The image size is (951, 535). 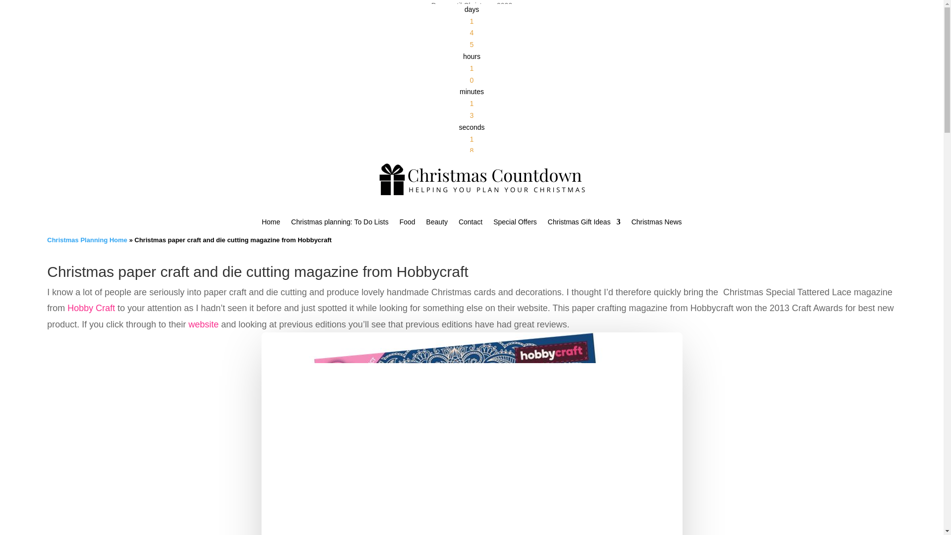 What do you see at coordinates (470, 224) in the screenshot?
I see `Contact` at bounding box center [470, 224].